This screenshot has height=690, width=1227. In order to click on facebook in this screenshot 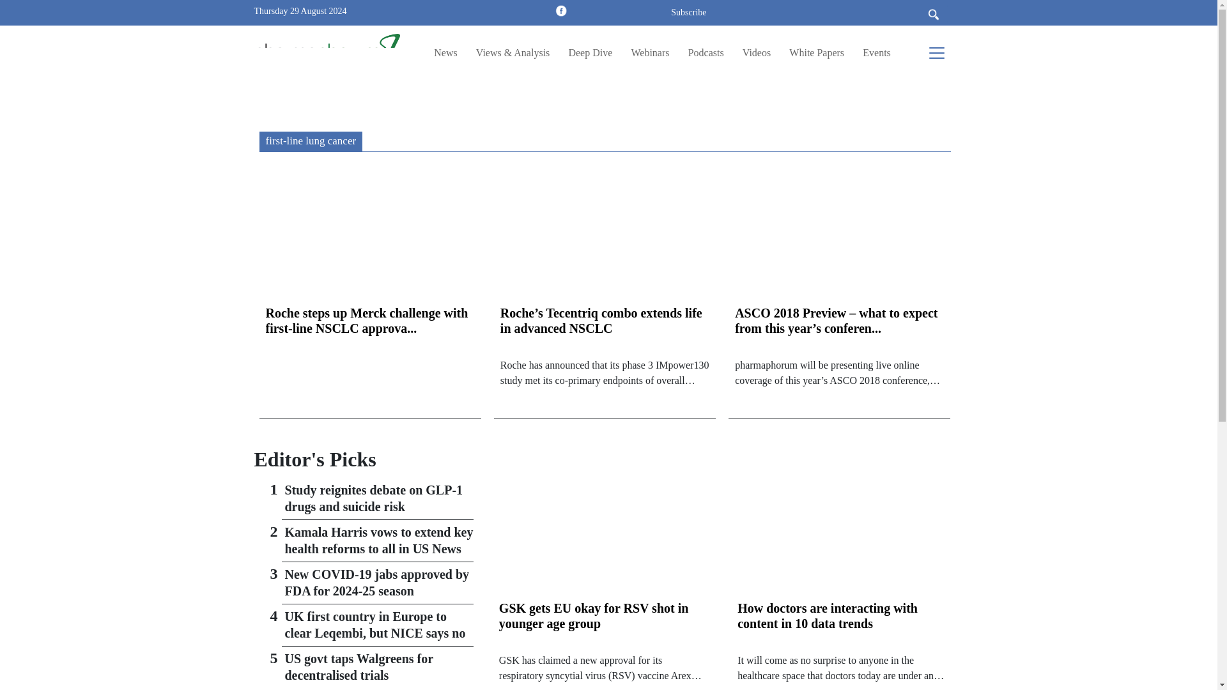, I will do `click(560, 10)`.